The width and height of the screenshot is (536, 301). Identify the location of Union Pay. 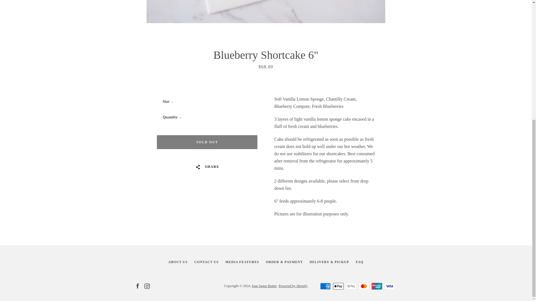
(376, 286).